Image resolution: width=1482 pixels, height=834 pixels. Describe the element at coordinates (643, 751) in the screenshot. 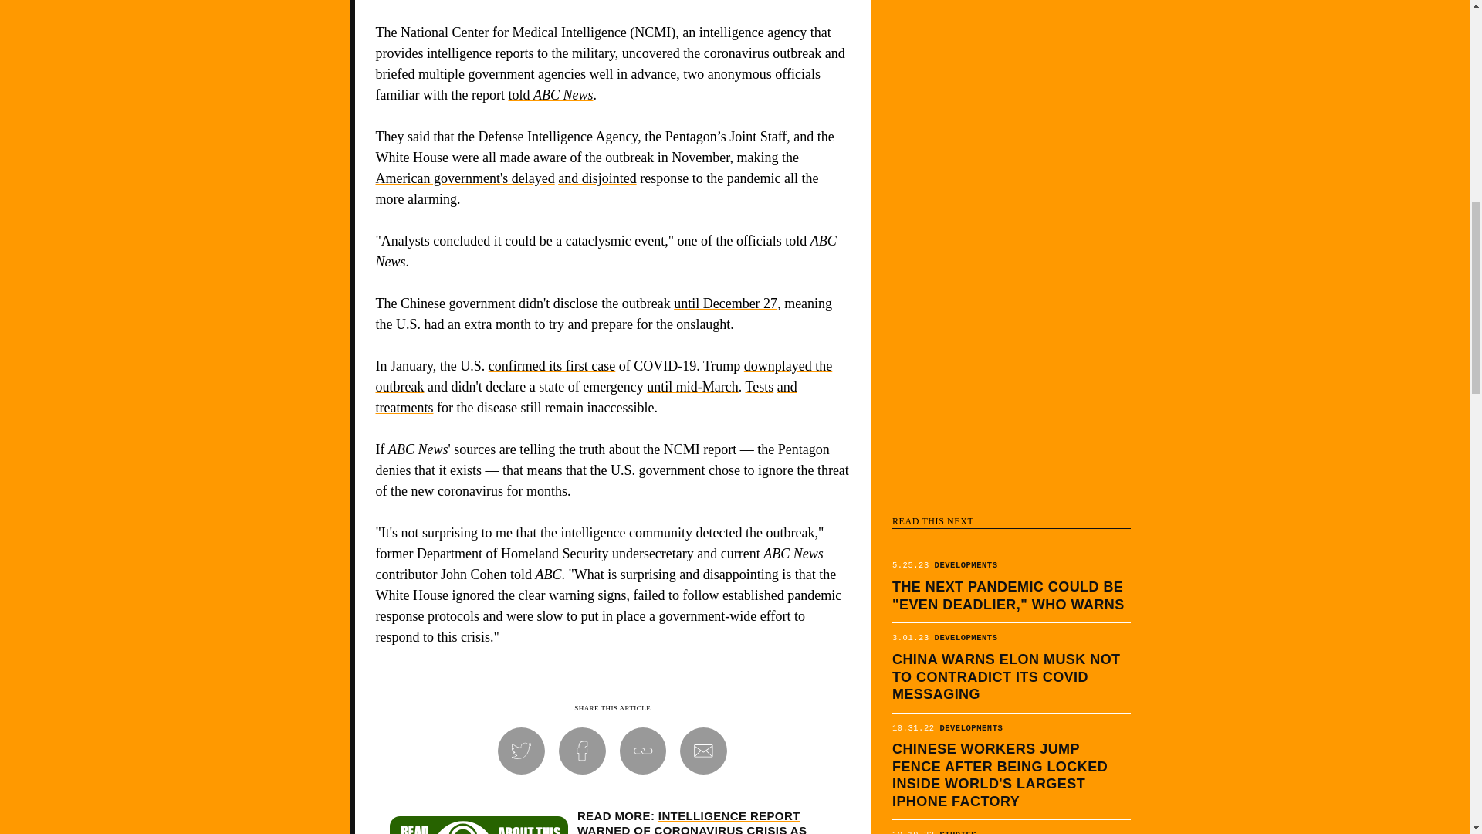

I see `Copy Link` at that location.